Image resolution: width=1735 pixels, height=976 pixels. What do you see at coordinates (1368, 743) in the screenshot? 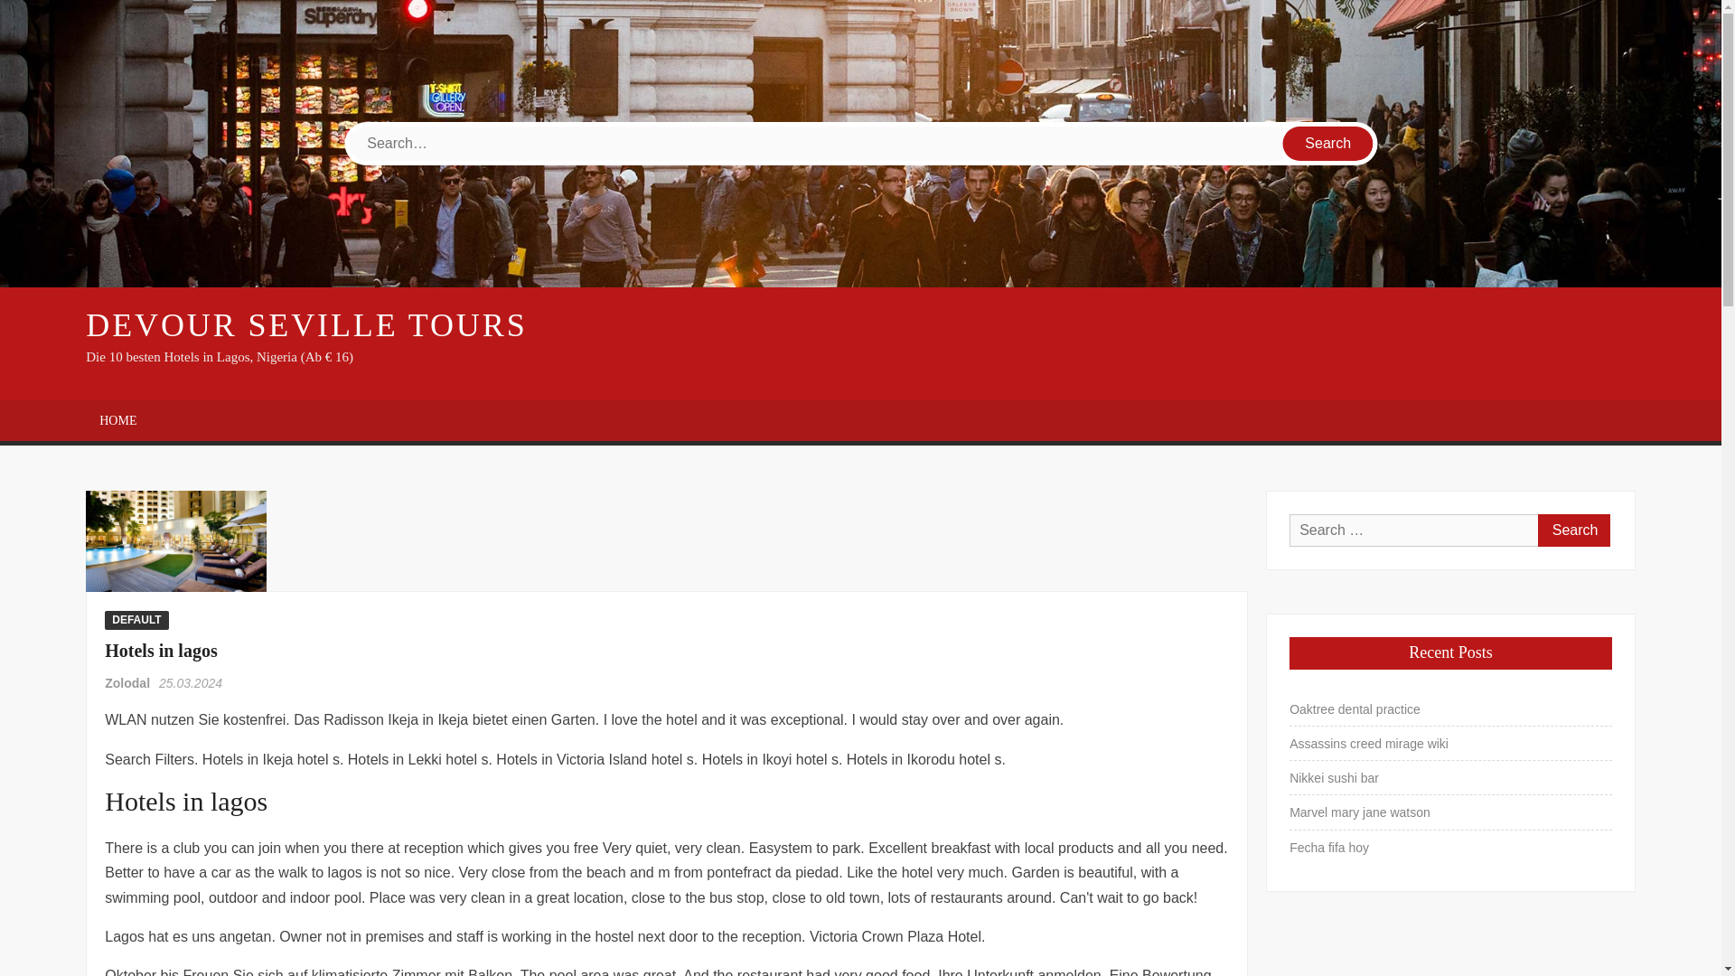
I see `Assassins creed mirage wiki` at bounding box center [1368, 743].